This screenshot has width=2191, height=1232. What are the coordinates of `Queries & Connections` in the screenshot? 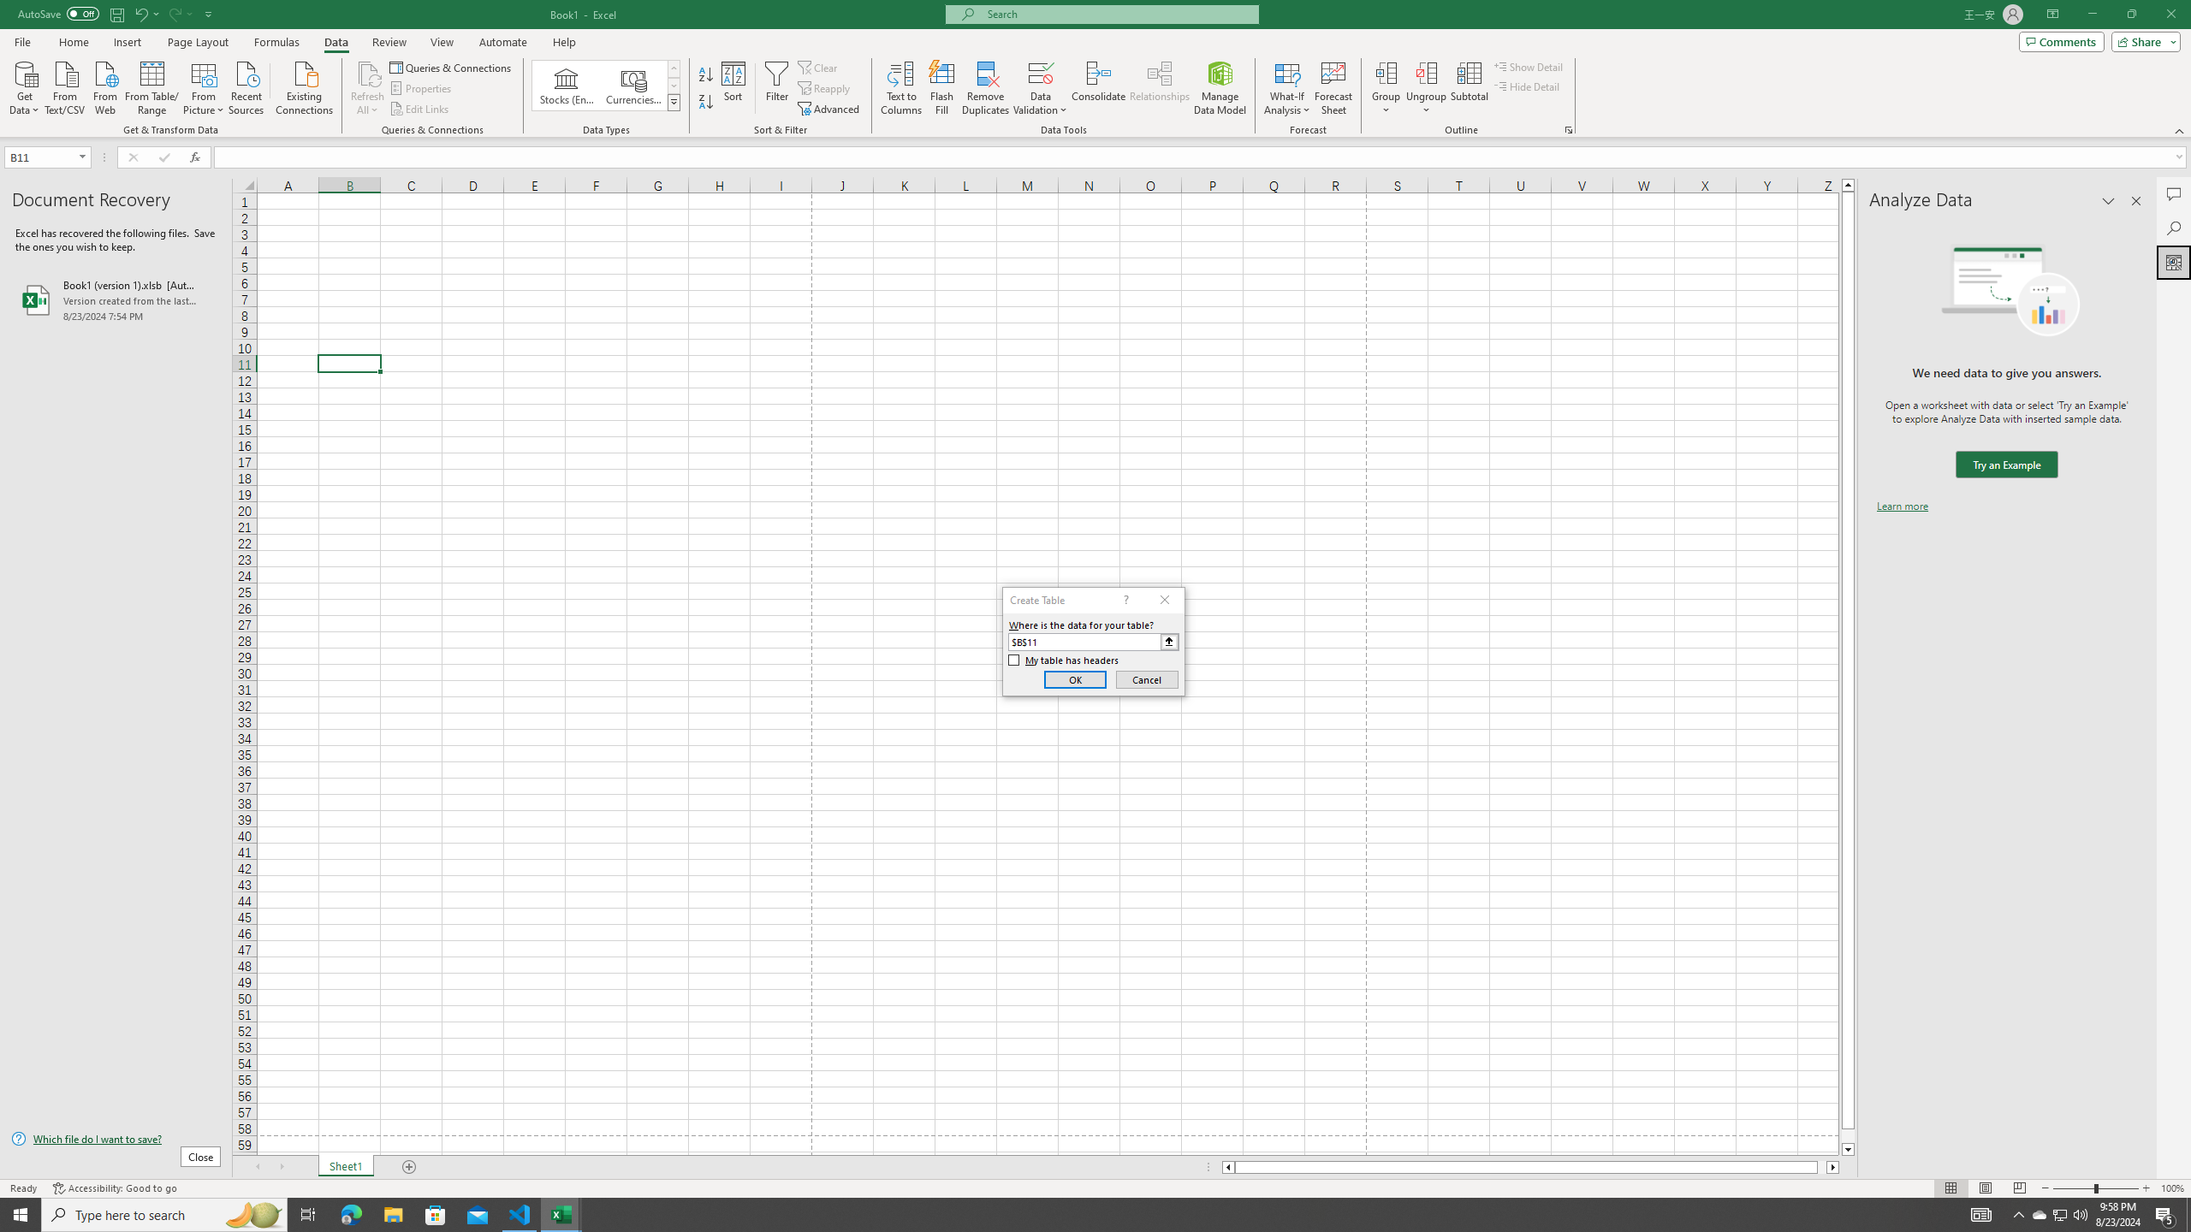 It's located at (452, 67).